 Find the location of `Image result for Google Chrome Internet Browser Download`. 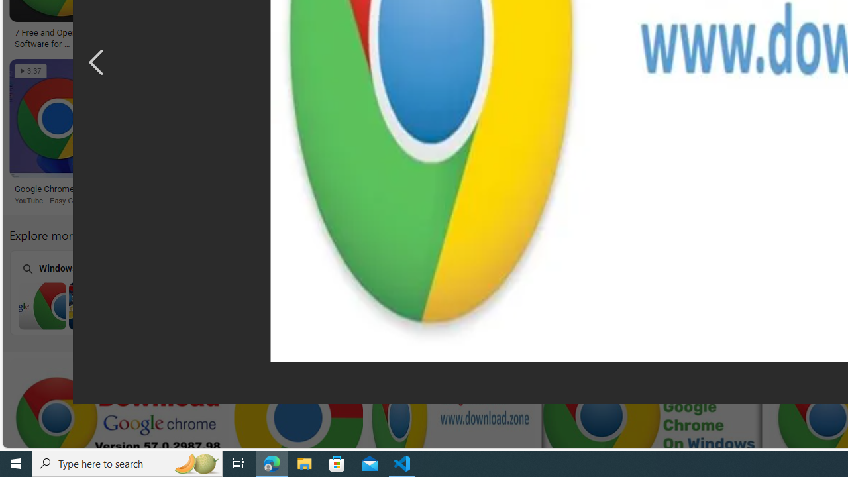

Image result for Google Chrome Internet Browser Download is located at coordinates (542, 119).